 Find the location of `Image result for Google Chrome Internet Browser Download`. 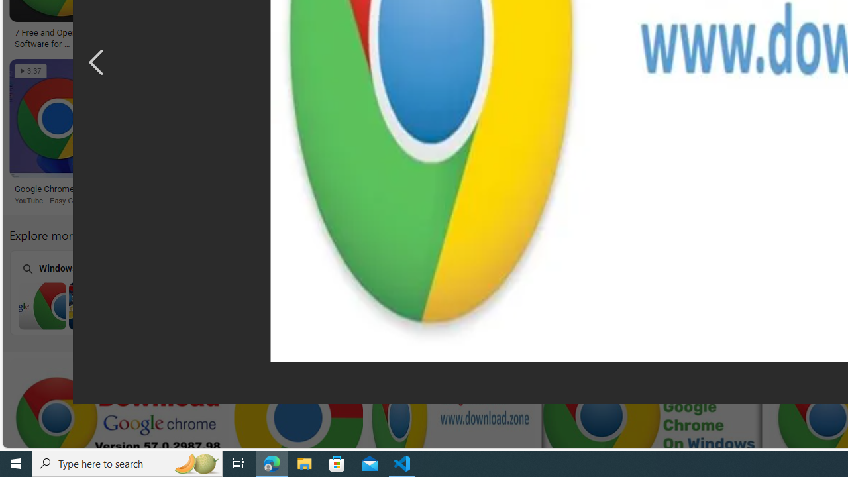

Image result for Google Chrome Internet Browser Download is located at coordinates (542, 119).